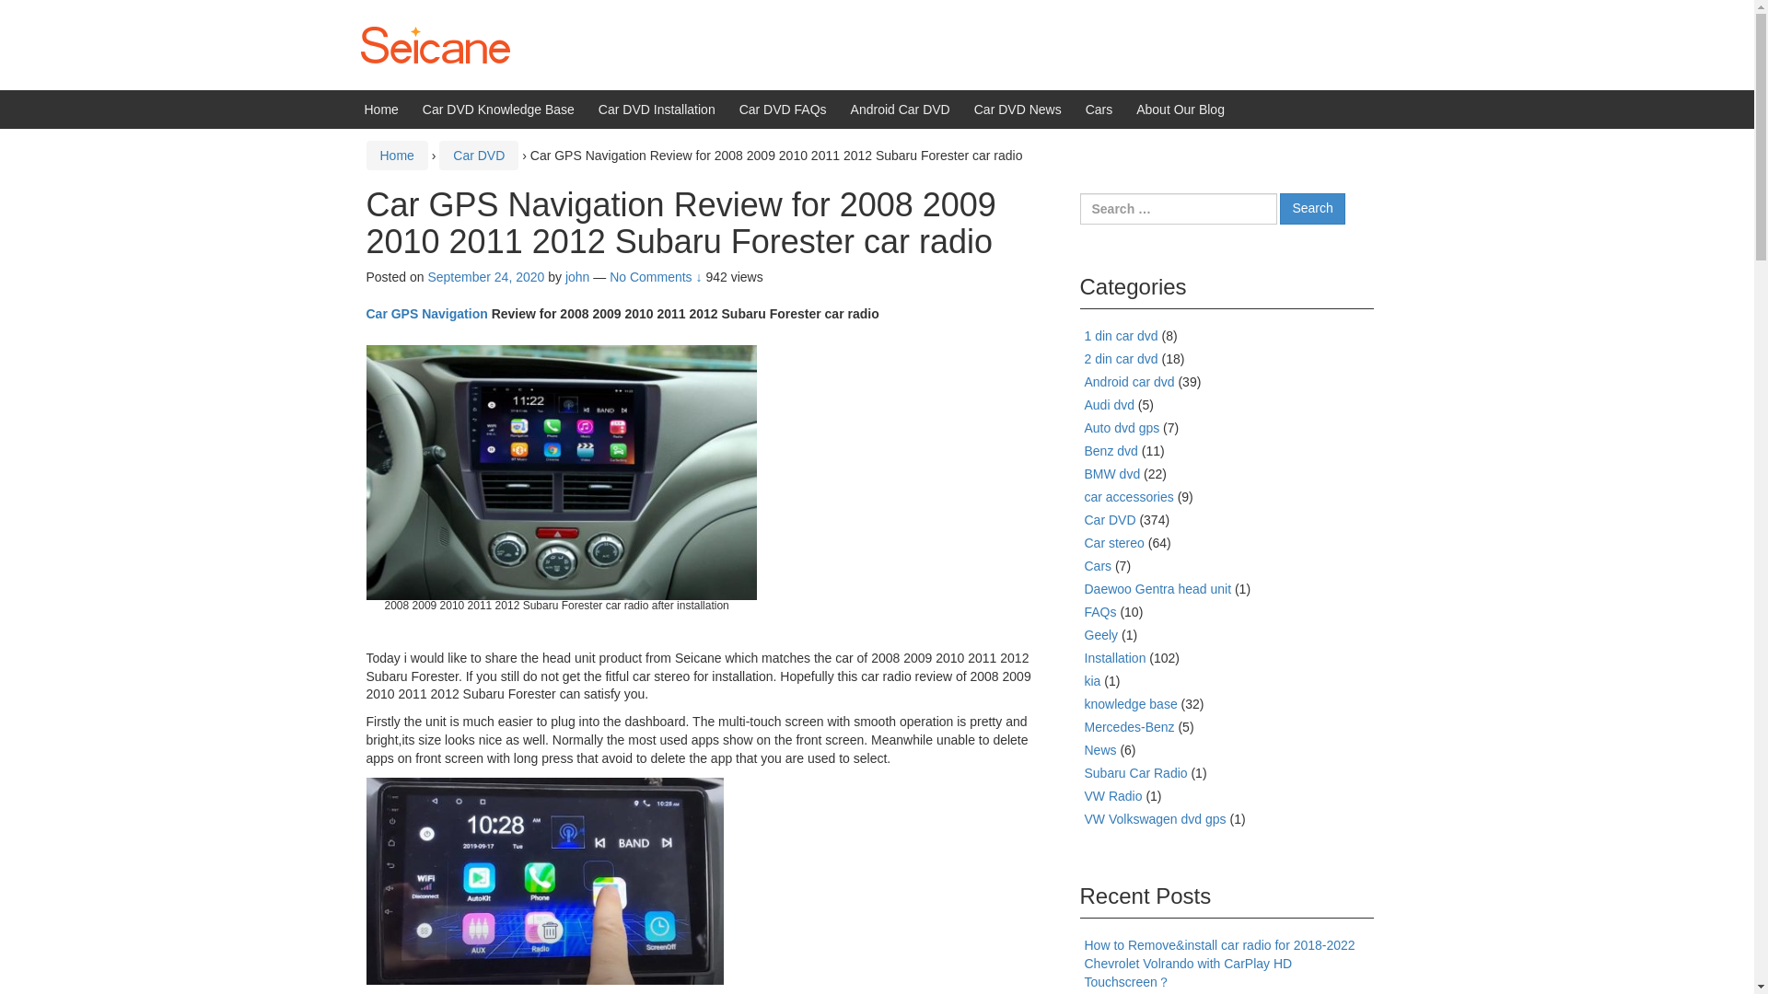  Describe the element at coordinates (486, 276) in the screenshot. I see `5:54 pm` at that location.